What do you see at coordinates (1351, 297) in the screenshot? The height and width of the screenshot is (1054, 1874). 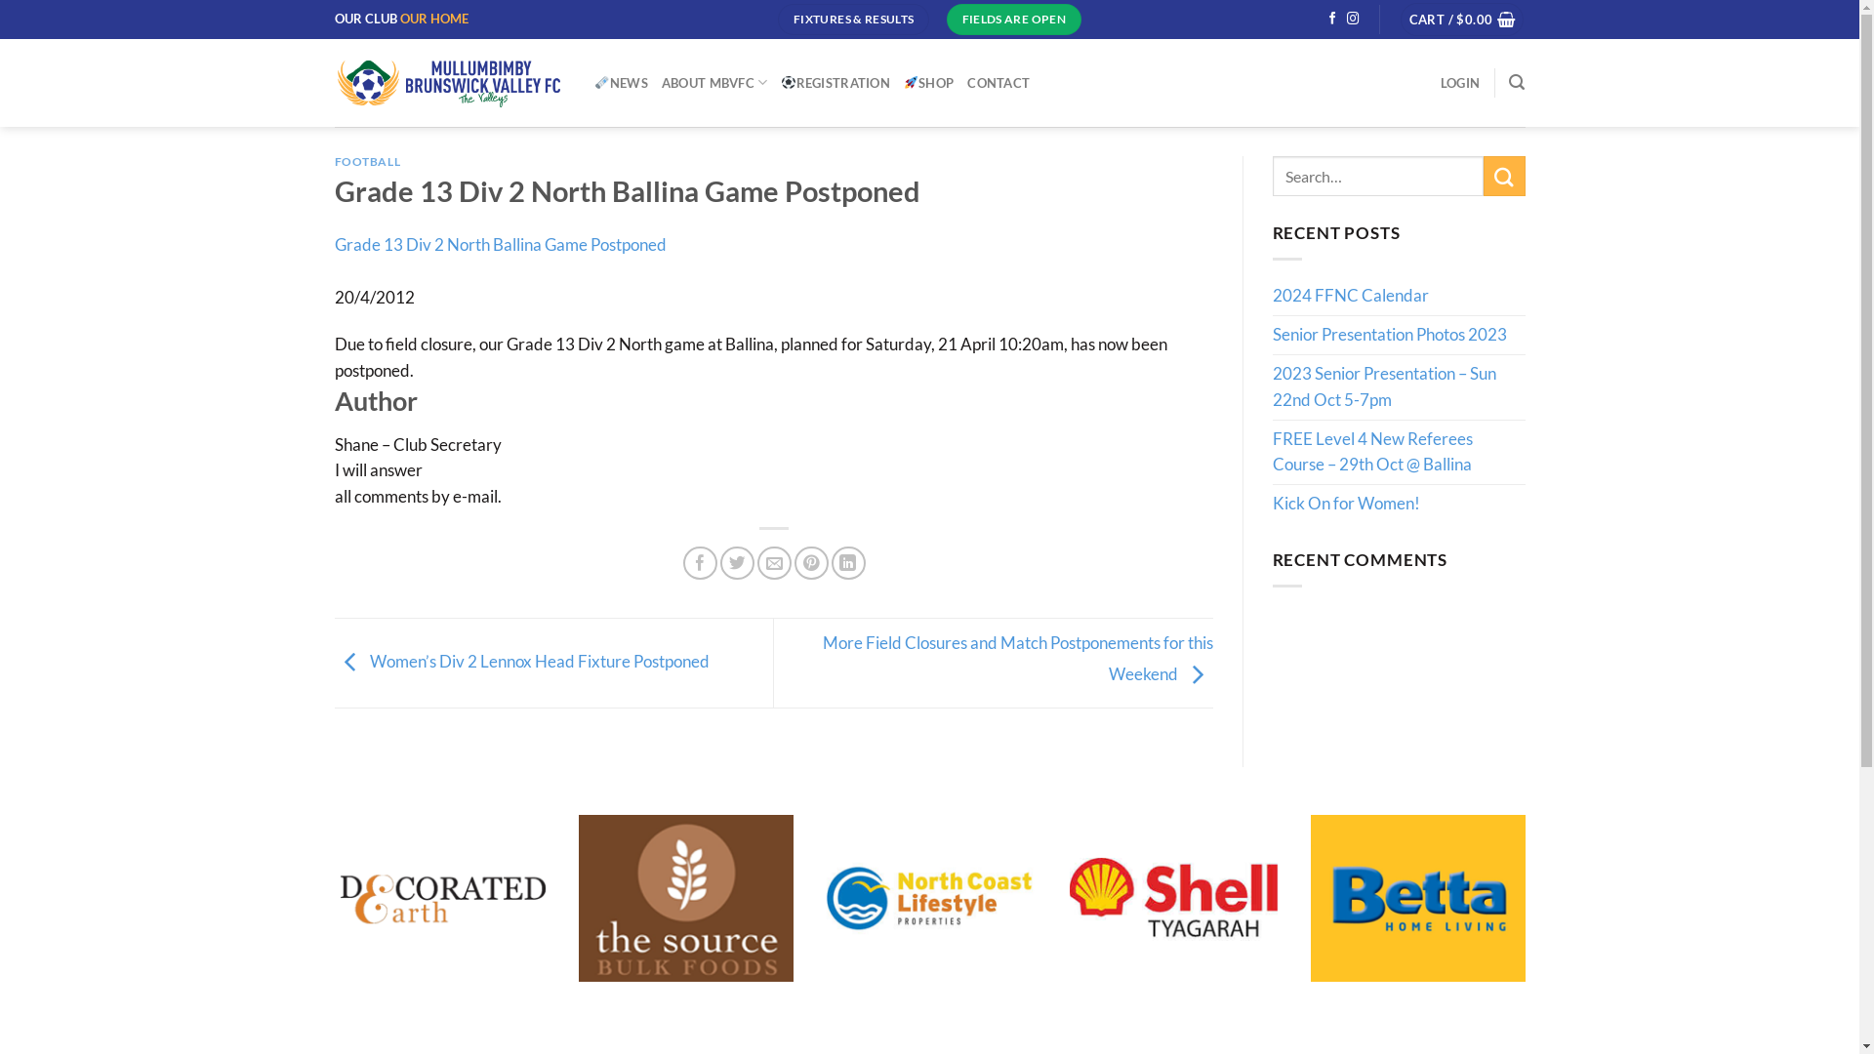 I see `2024 FFNC Calendar` at bounding box center [1351, 297].